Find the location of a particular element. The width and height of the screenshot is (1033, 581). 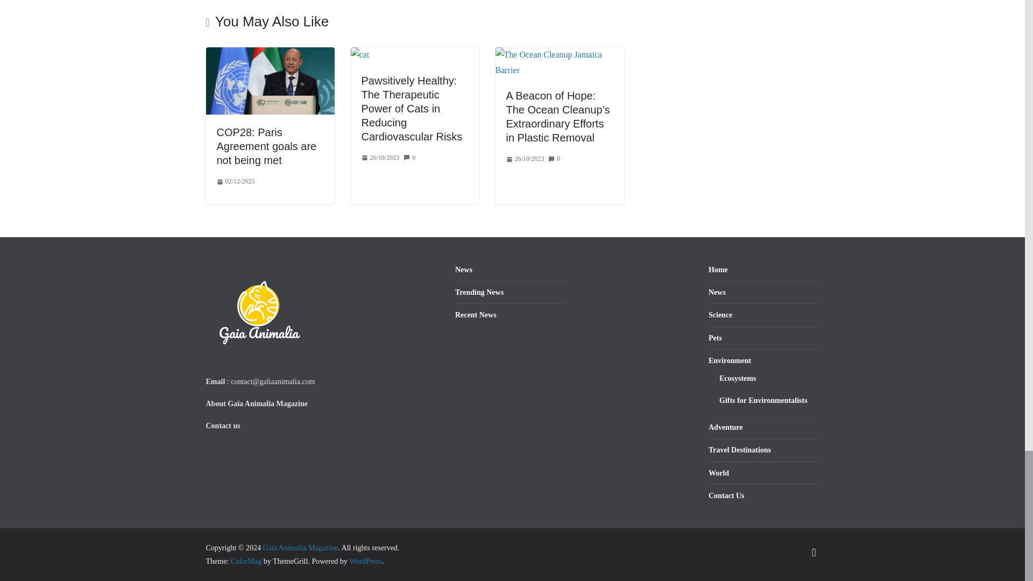

0 is located at coordinates (558, 159).